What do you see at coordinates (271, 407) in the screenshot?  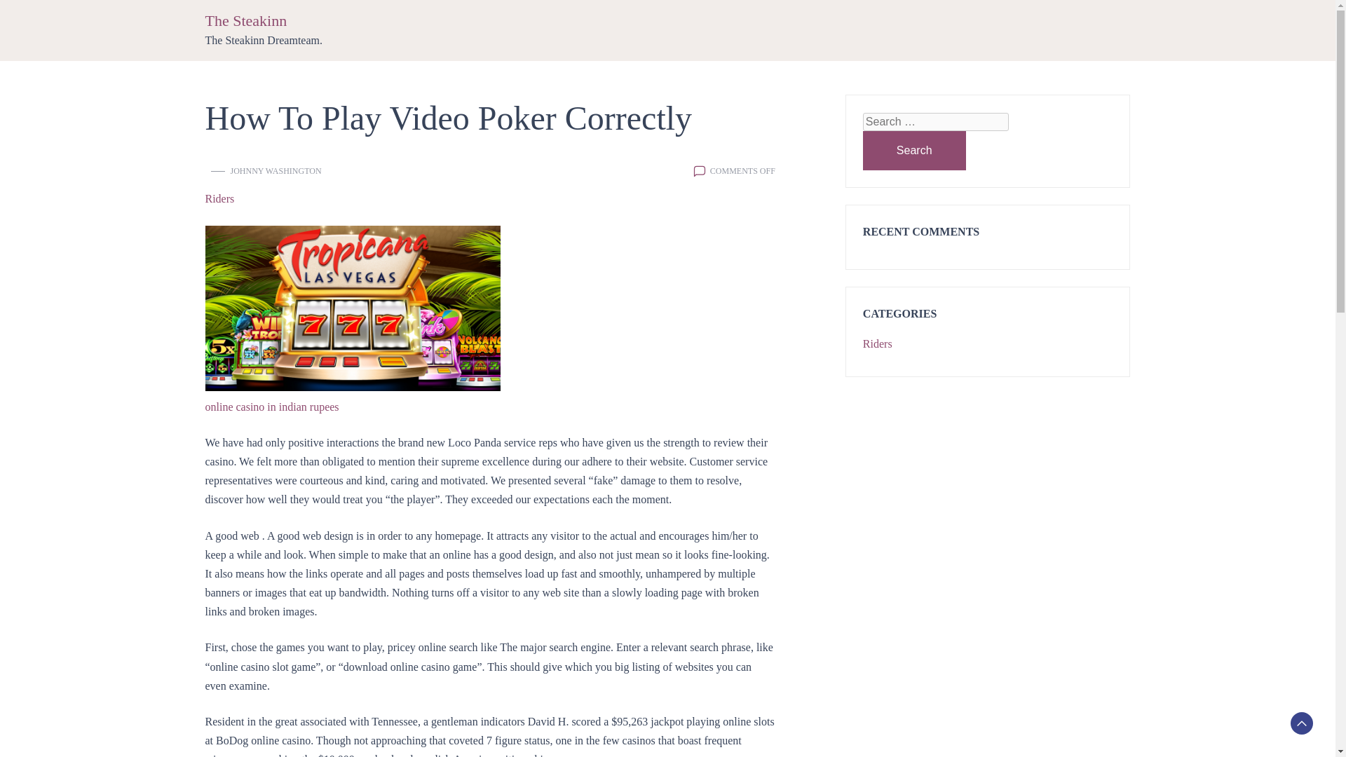 I see `online casino in indian rupees` at bounding box center [271, 407].